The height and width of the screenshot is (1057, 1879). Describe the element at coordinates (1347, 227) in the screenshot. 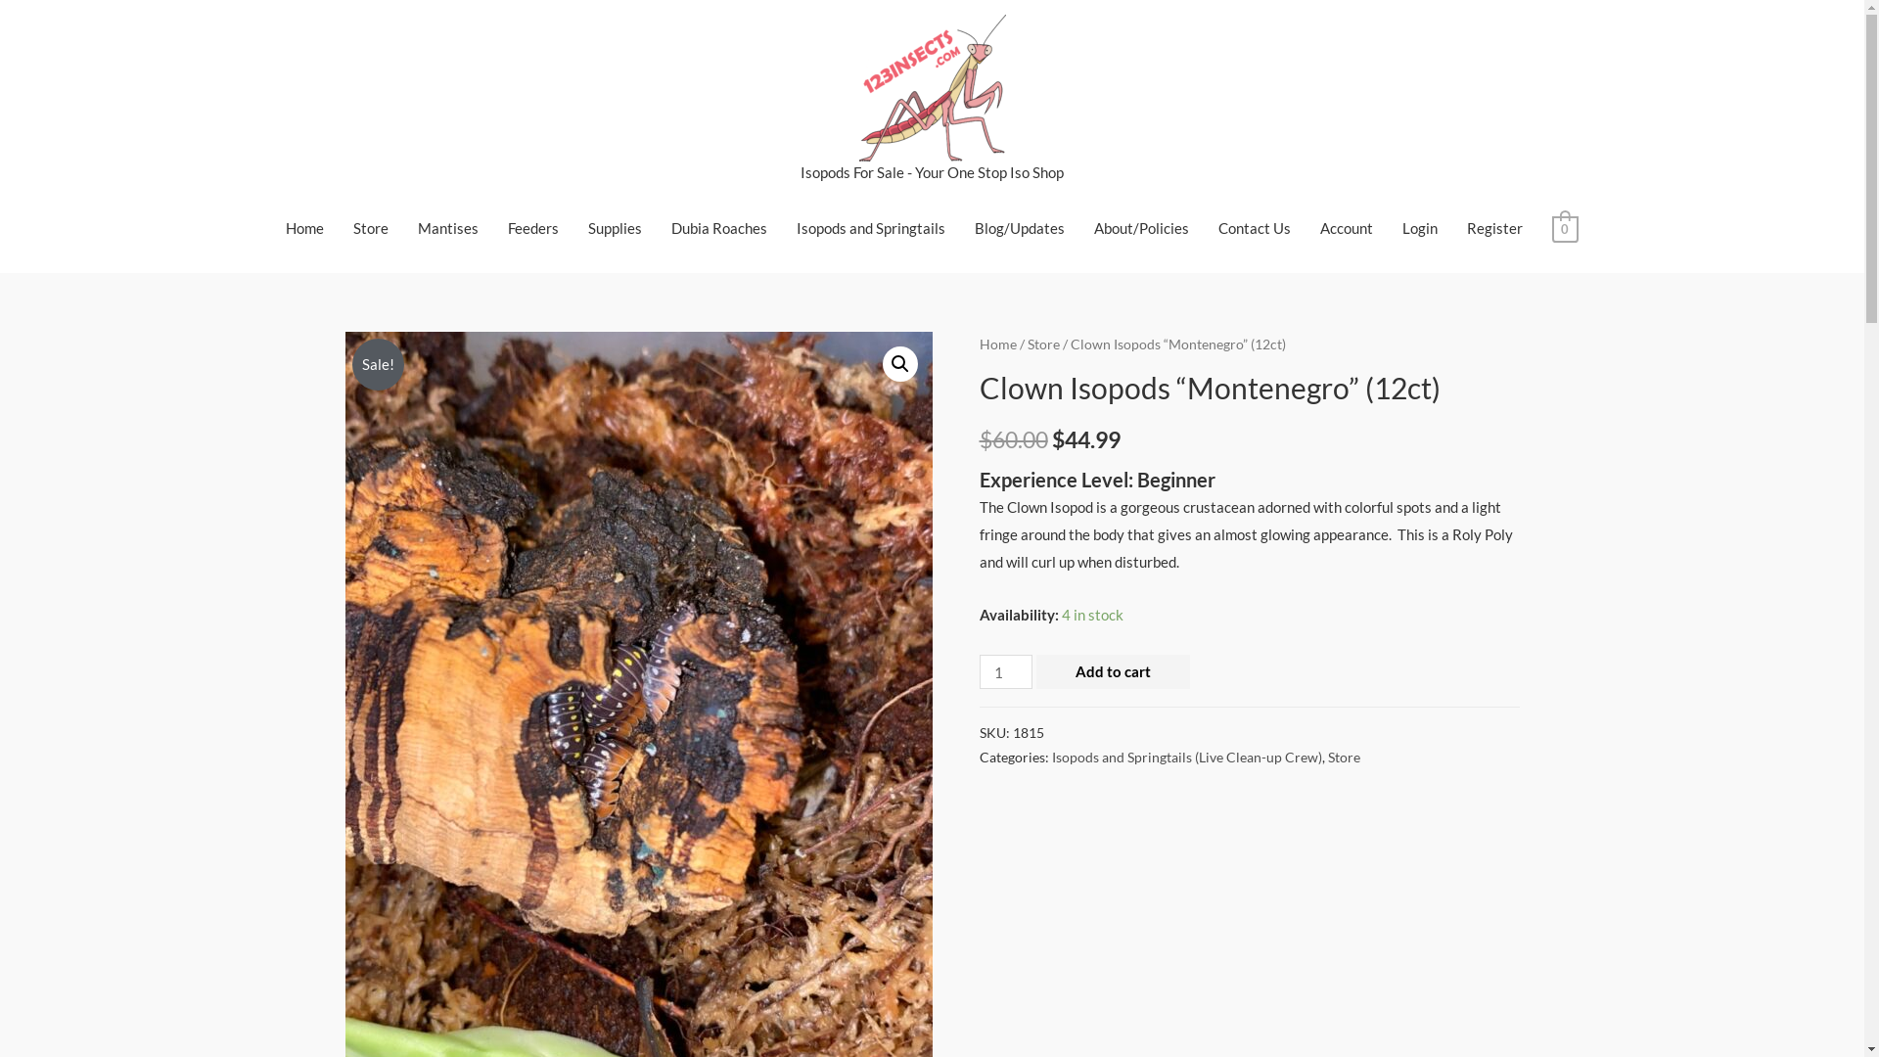

I see `Account` at that location.